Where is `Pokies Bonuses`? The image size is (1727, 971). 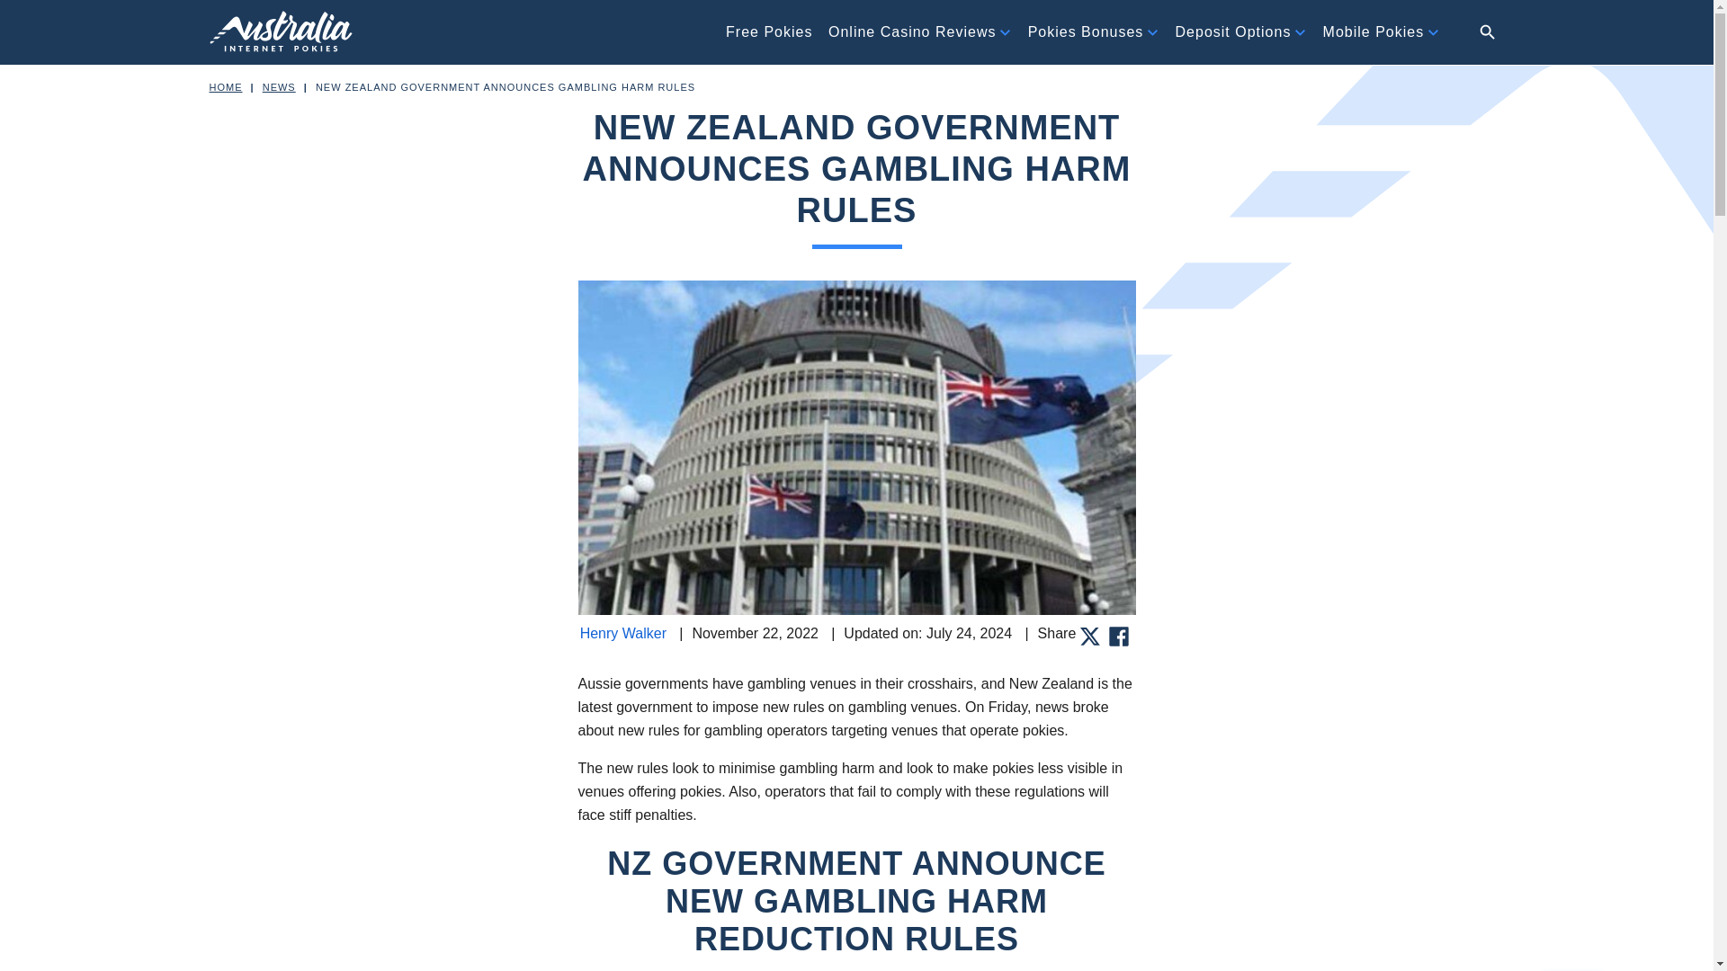 Pokies Bonuses is located at coordinates (1085, 31).